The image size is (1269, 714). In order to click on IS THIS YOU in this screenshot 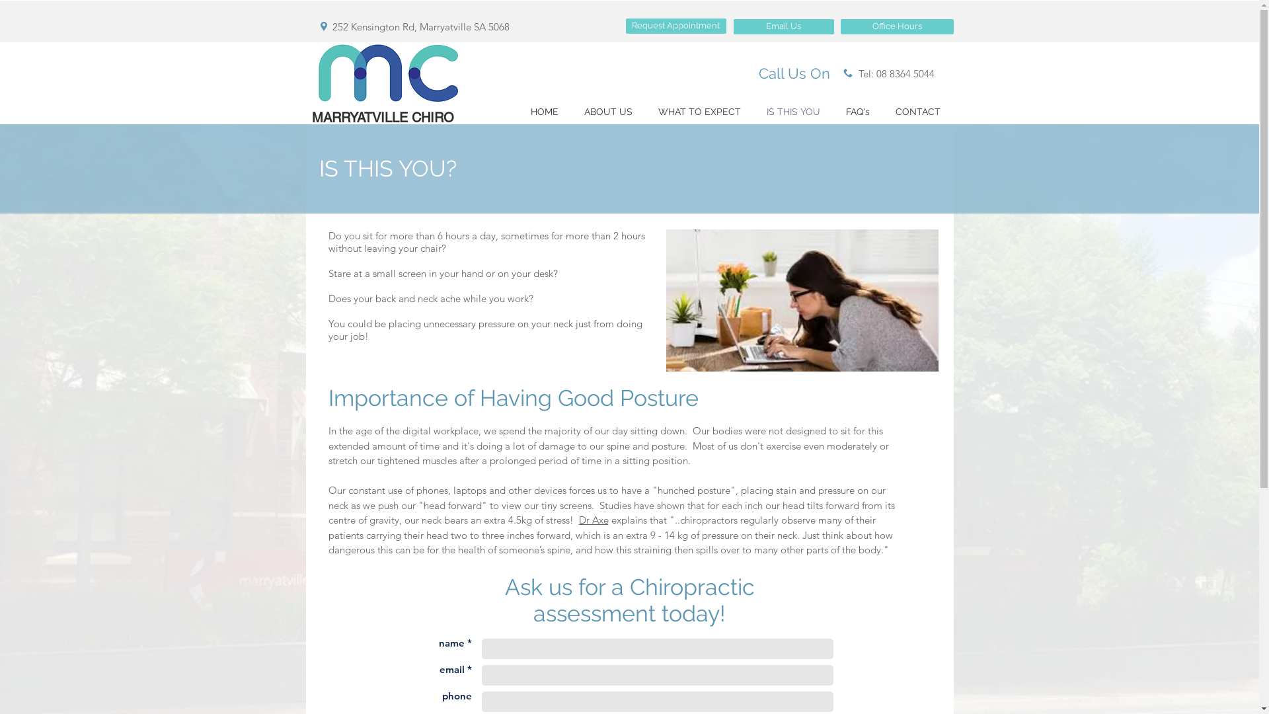, I will do `click(793, 112)`.